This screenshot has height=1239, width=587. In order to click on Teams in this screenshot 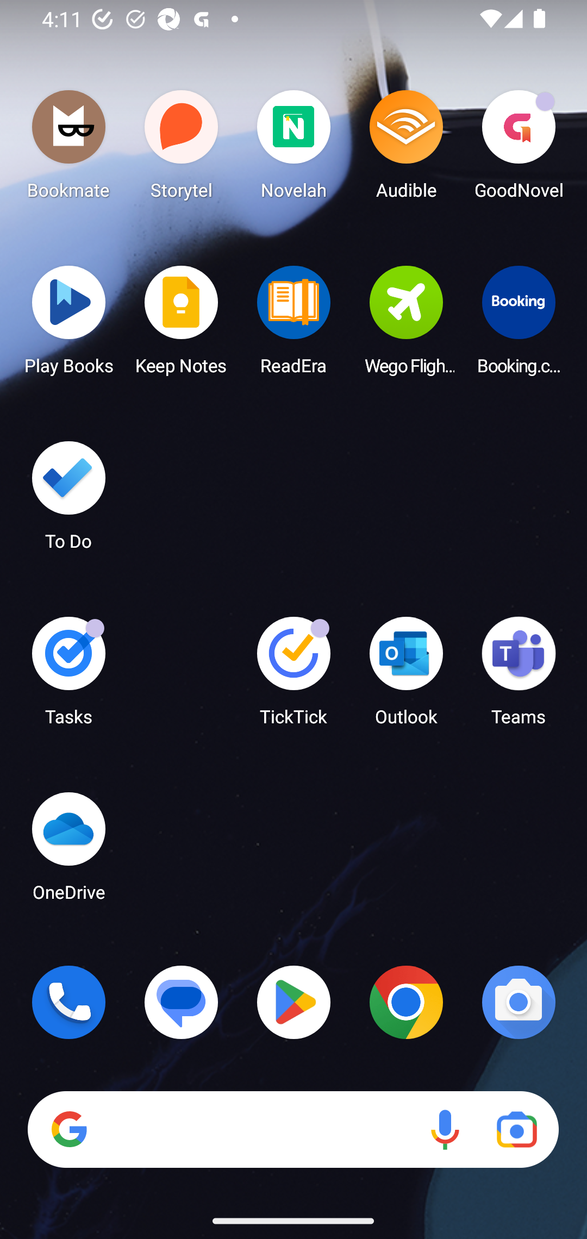, I will do `click(519, 676)`.